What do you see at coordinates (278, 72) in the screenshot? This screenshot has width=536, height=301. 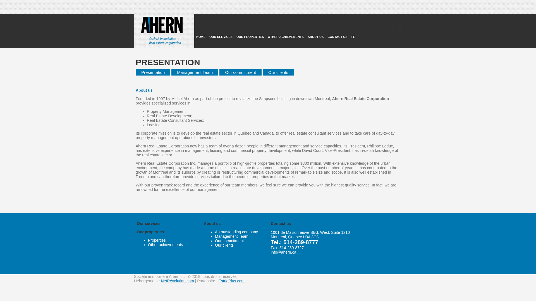 I see `Our clients` at bounding box center [278, 72].